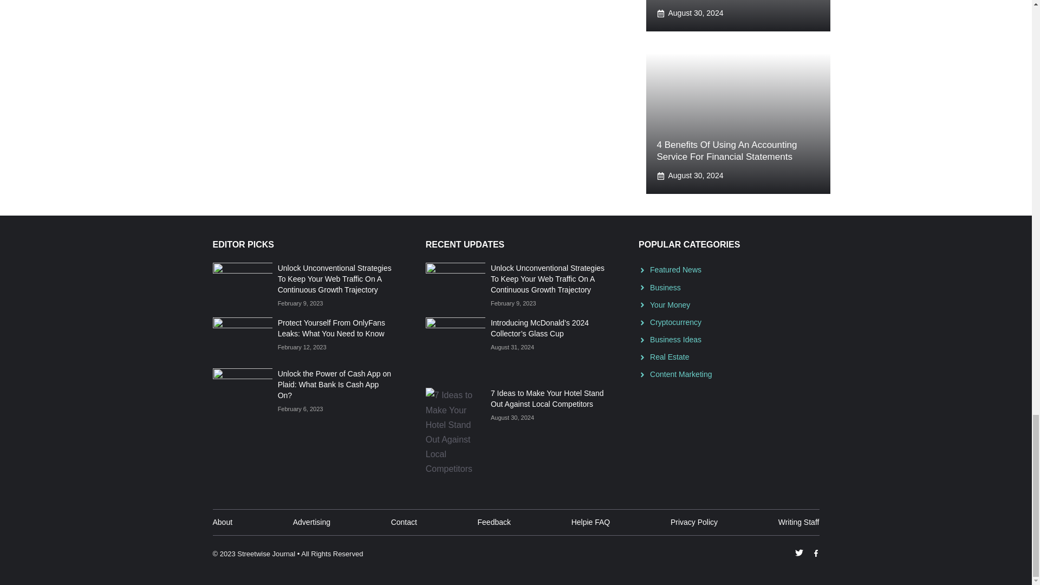 The width and height of the screenshot is (1040, 585). I want to click on Business, so click(665, 287).